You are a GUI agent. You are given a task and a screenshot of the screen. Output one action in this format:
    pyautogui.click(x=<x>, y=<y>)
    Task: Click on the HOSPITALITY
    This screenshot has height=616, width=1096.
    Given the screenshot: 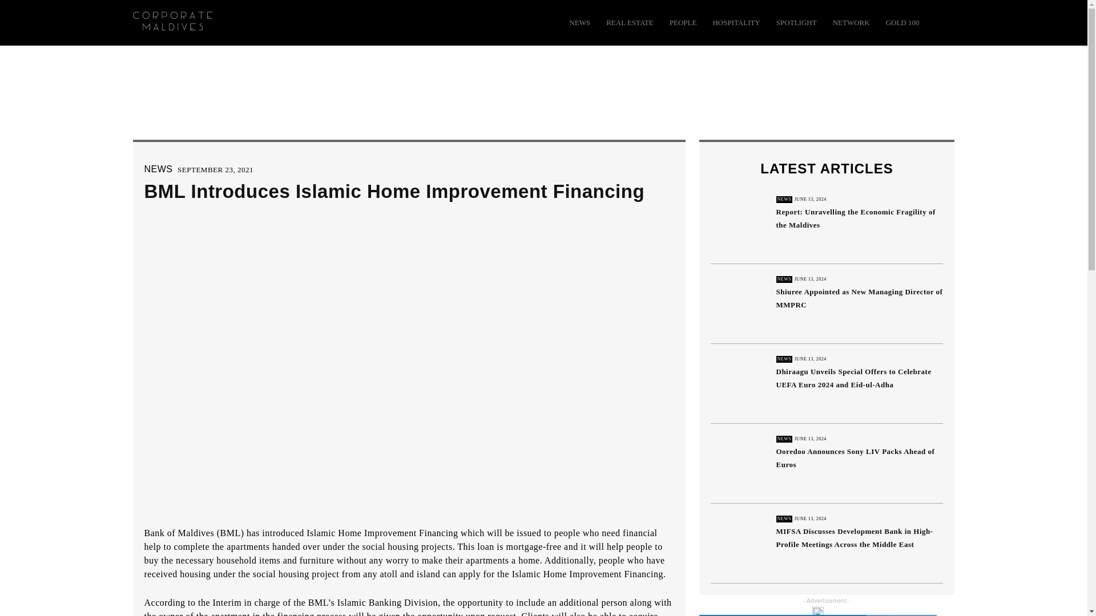 What is the action you would take?
    pyautogui.click(x=736, y=23)
    